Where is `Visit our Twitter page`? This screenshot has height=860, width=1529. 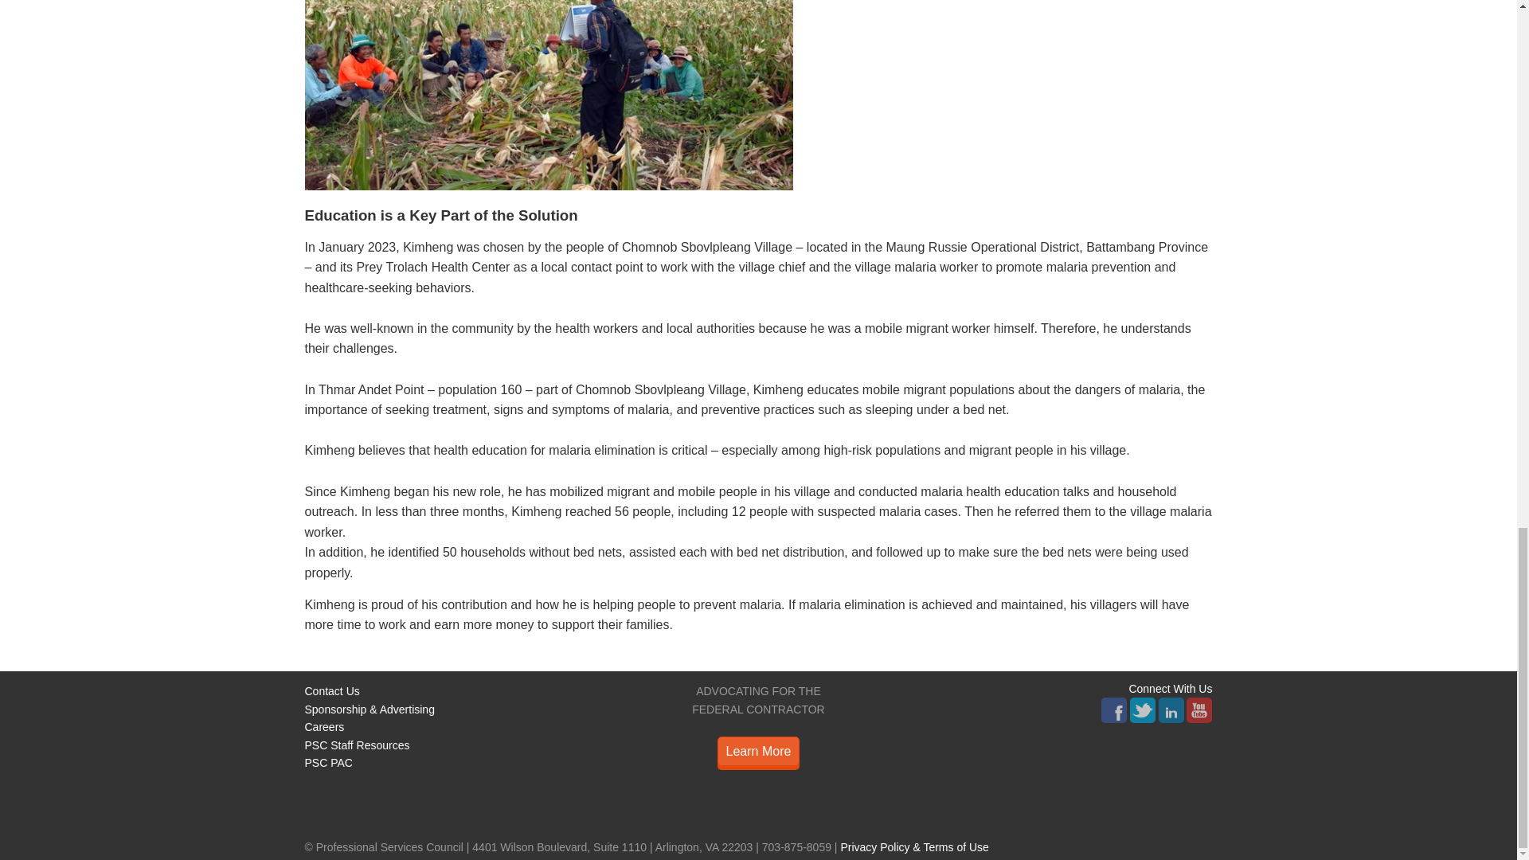
Visit our Twitter page is located at coordinates (1142, 706).